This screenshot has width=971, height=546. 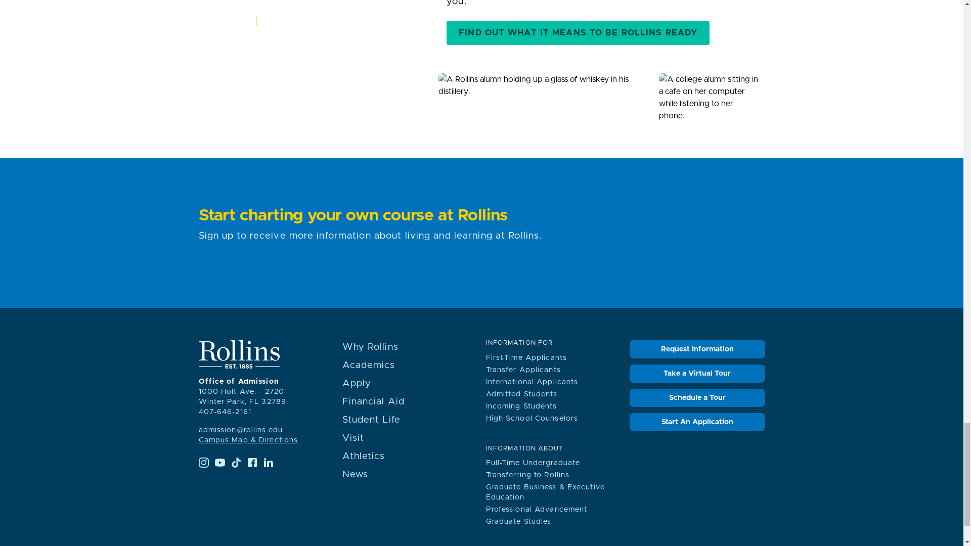 What do you see at coordinates (521, 394) in the screenshot?
I see `Admitted Students` at bounding box center [521, 394].